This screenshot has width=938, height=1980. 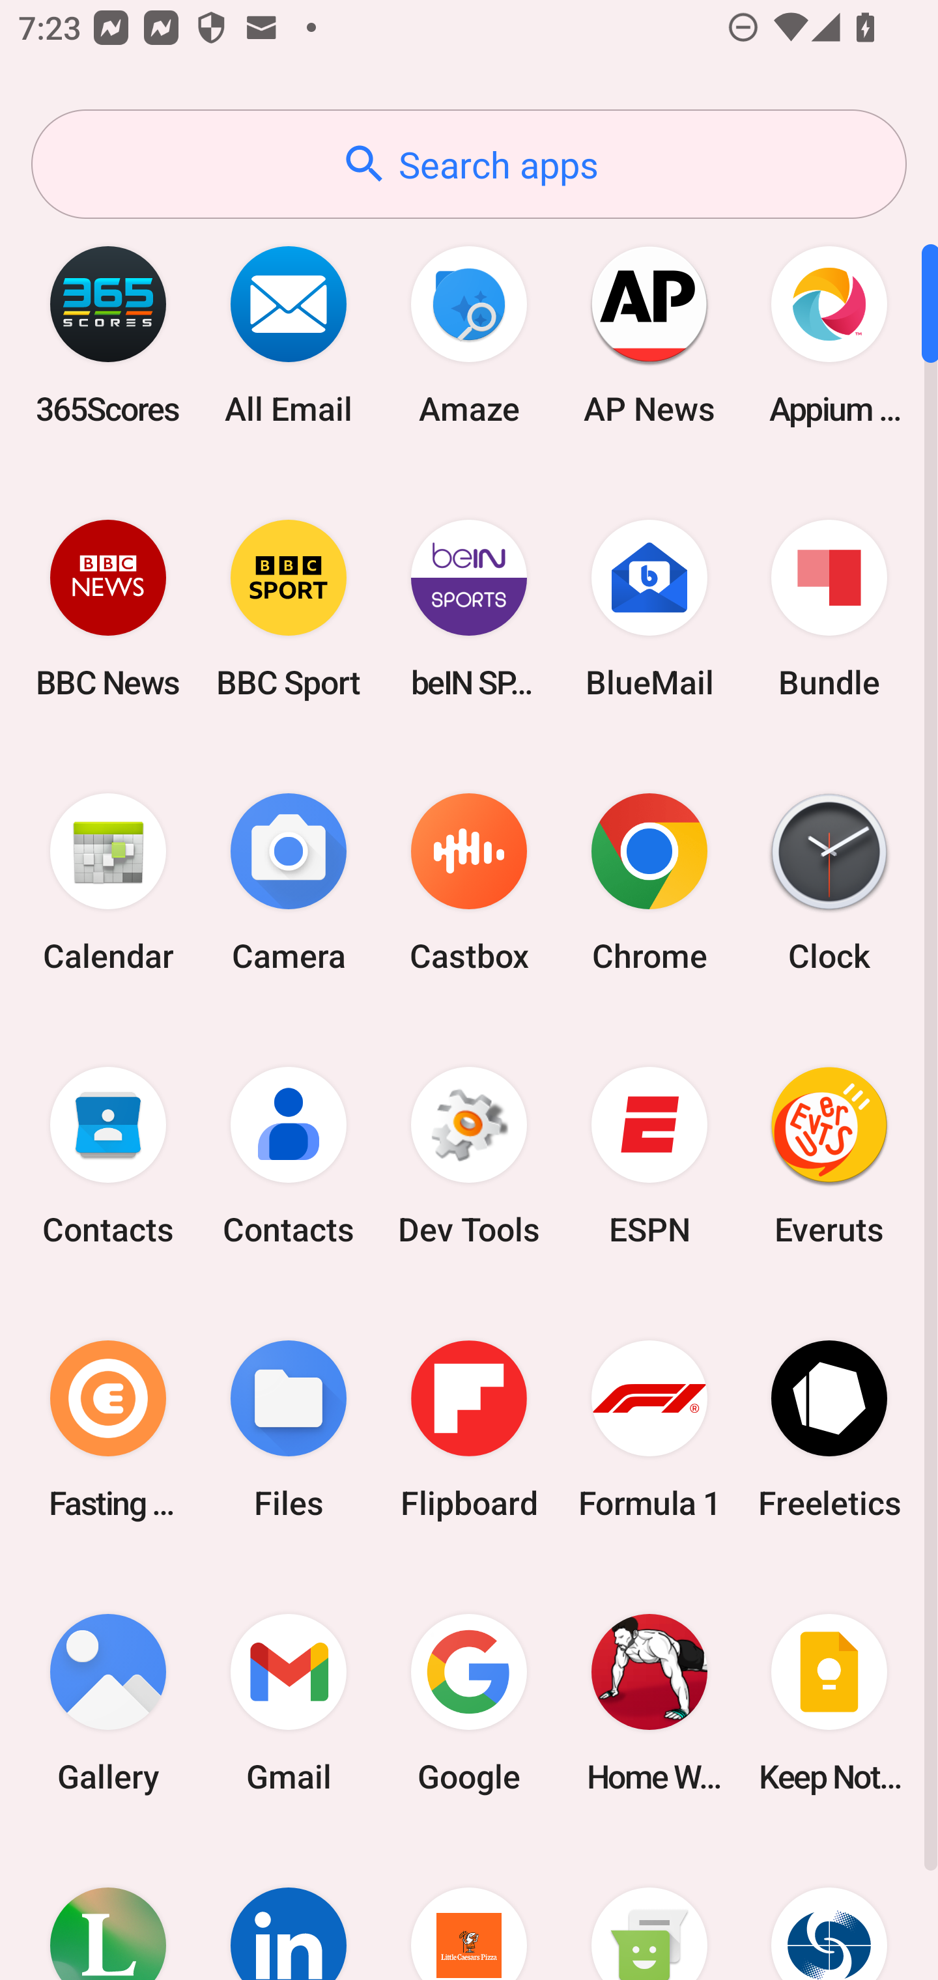 What do you see at coordinates (469, 335) in the screenshot?
I see `Amaze` at bounding box center [469, 335].